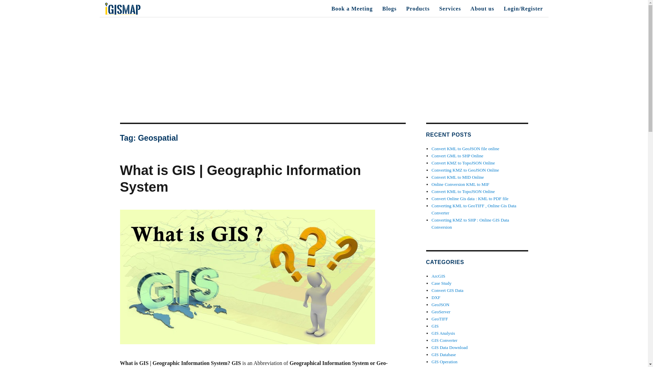 The width and height of the screenshot is (653, 367). What do you see at coordinates (438, 276) in the screenshot?
I see `ArcGIS` at bounding box center [438, 276].